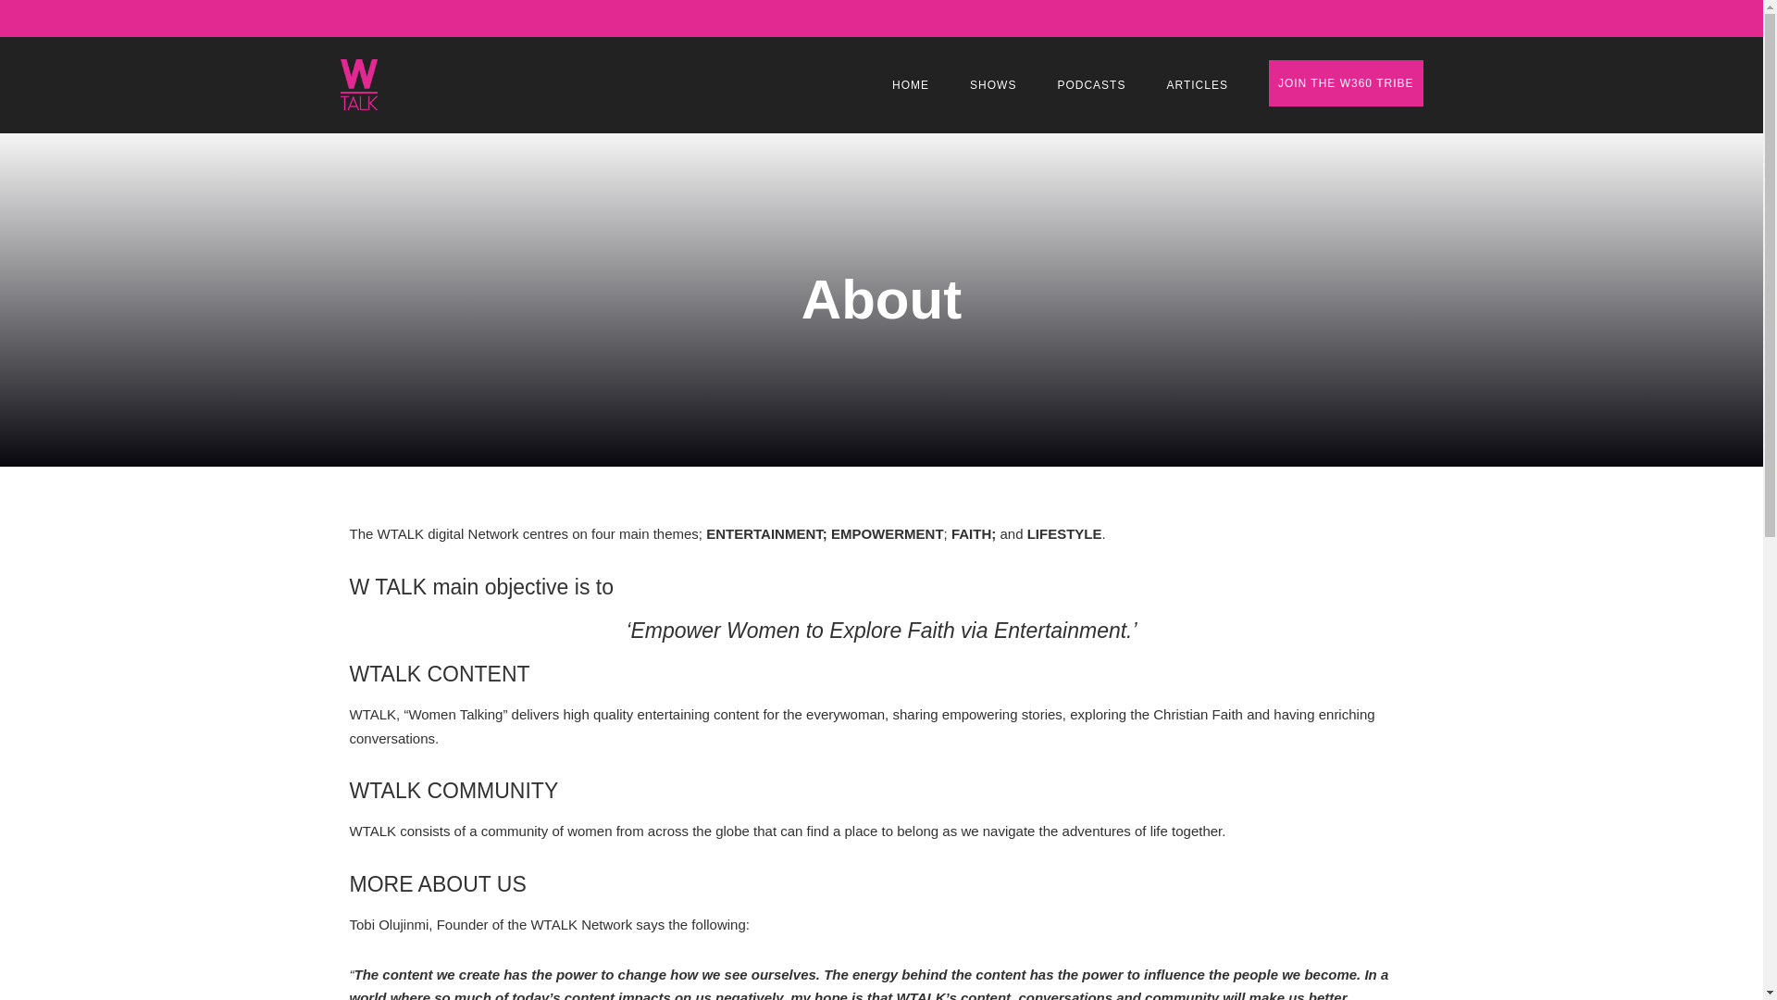  I want to click on JOIN THE W360 TRIBE, so click(1346, 82).